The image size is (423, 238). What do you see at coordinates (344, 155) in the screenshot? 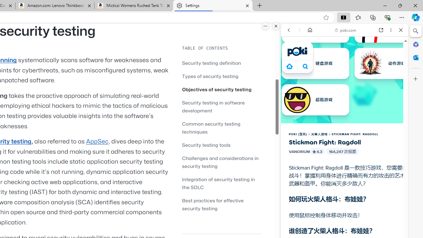
I see `Car Games` at bounding box center [344, 155].